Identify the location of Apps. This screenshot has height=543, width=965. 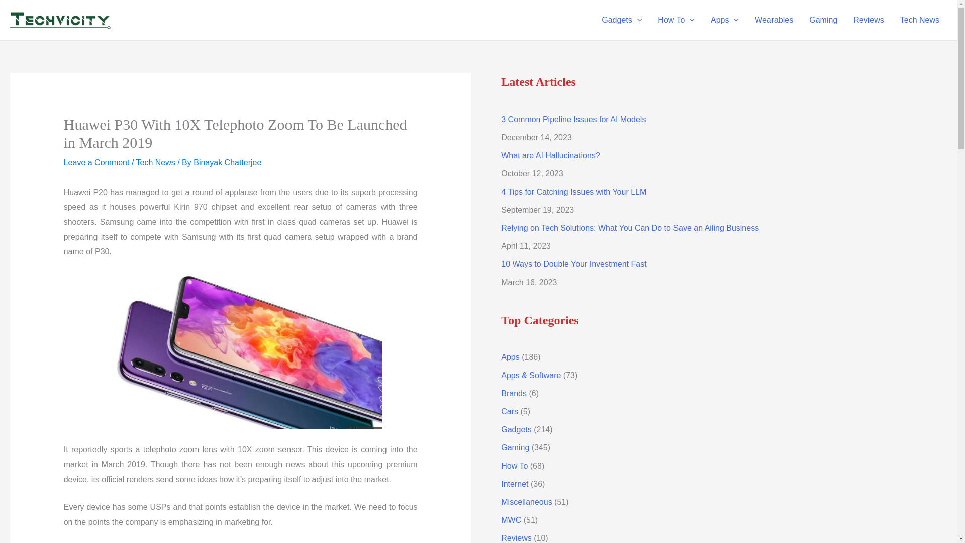
(725, 20).